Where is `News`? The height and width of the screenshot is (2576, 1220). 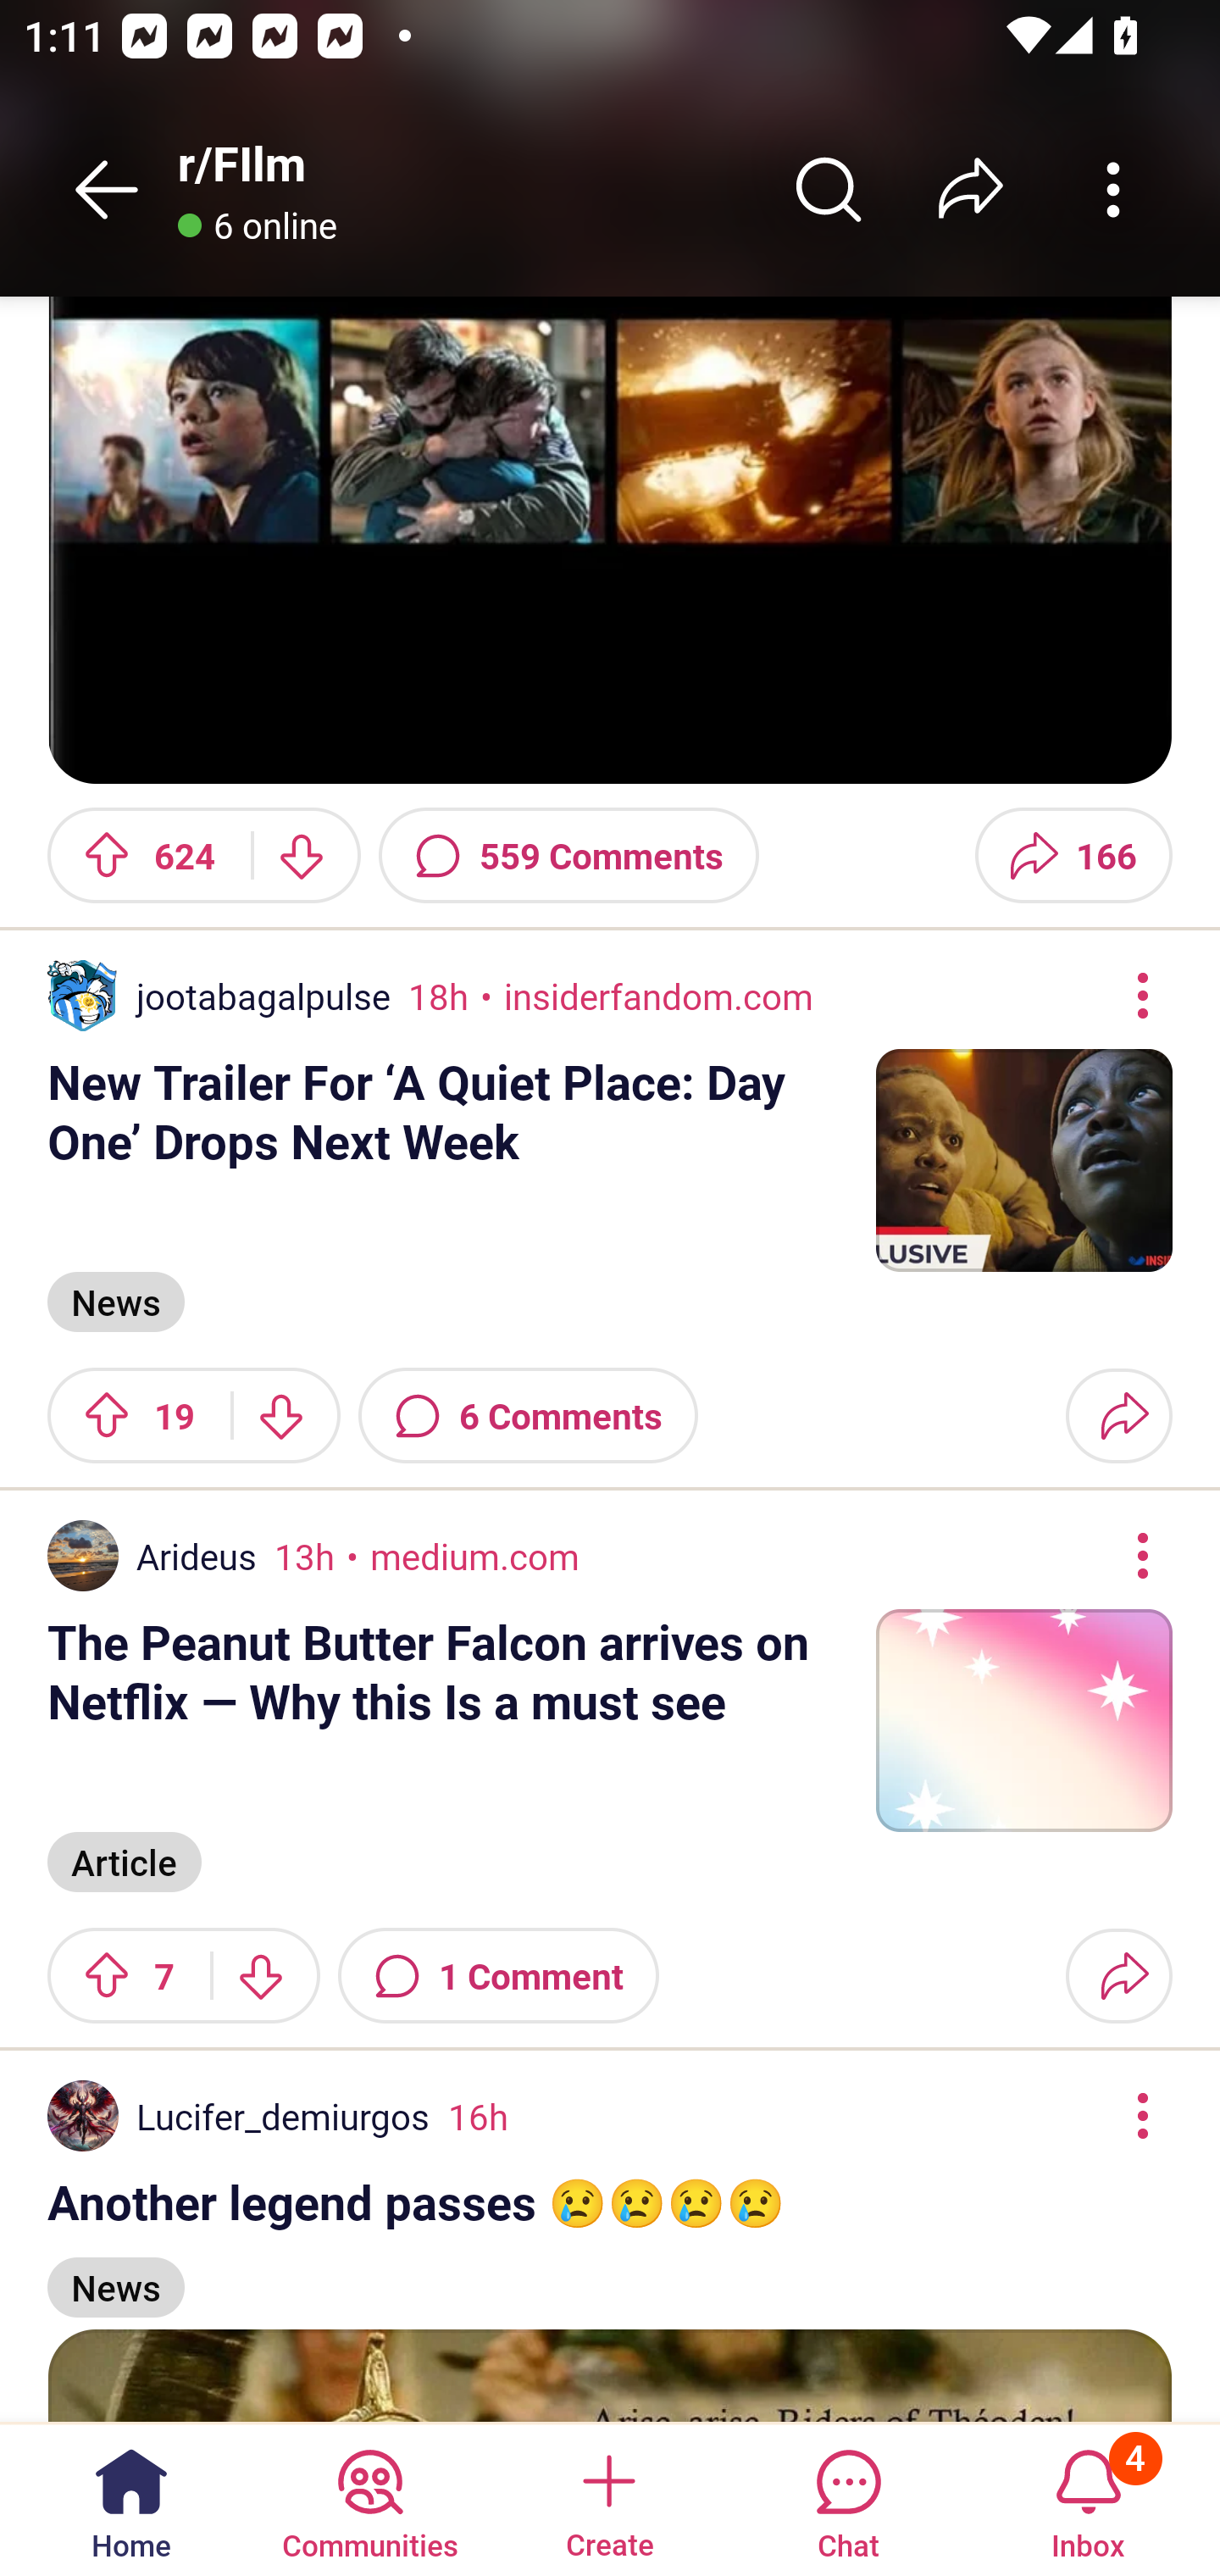 News is located at coordinates (115, 2273).